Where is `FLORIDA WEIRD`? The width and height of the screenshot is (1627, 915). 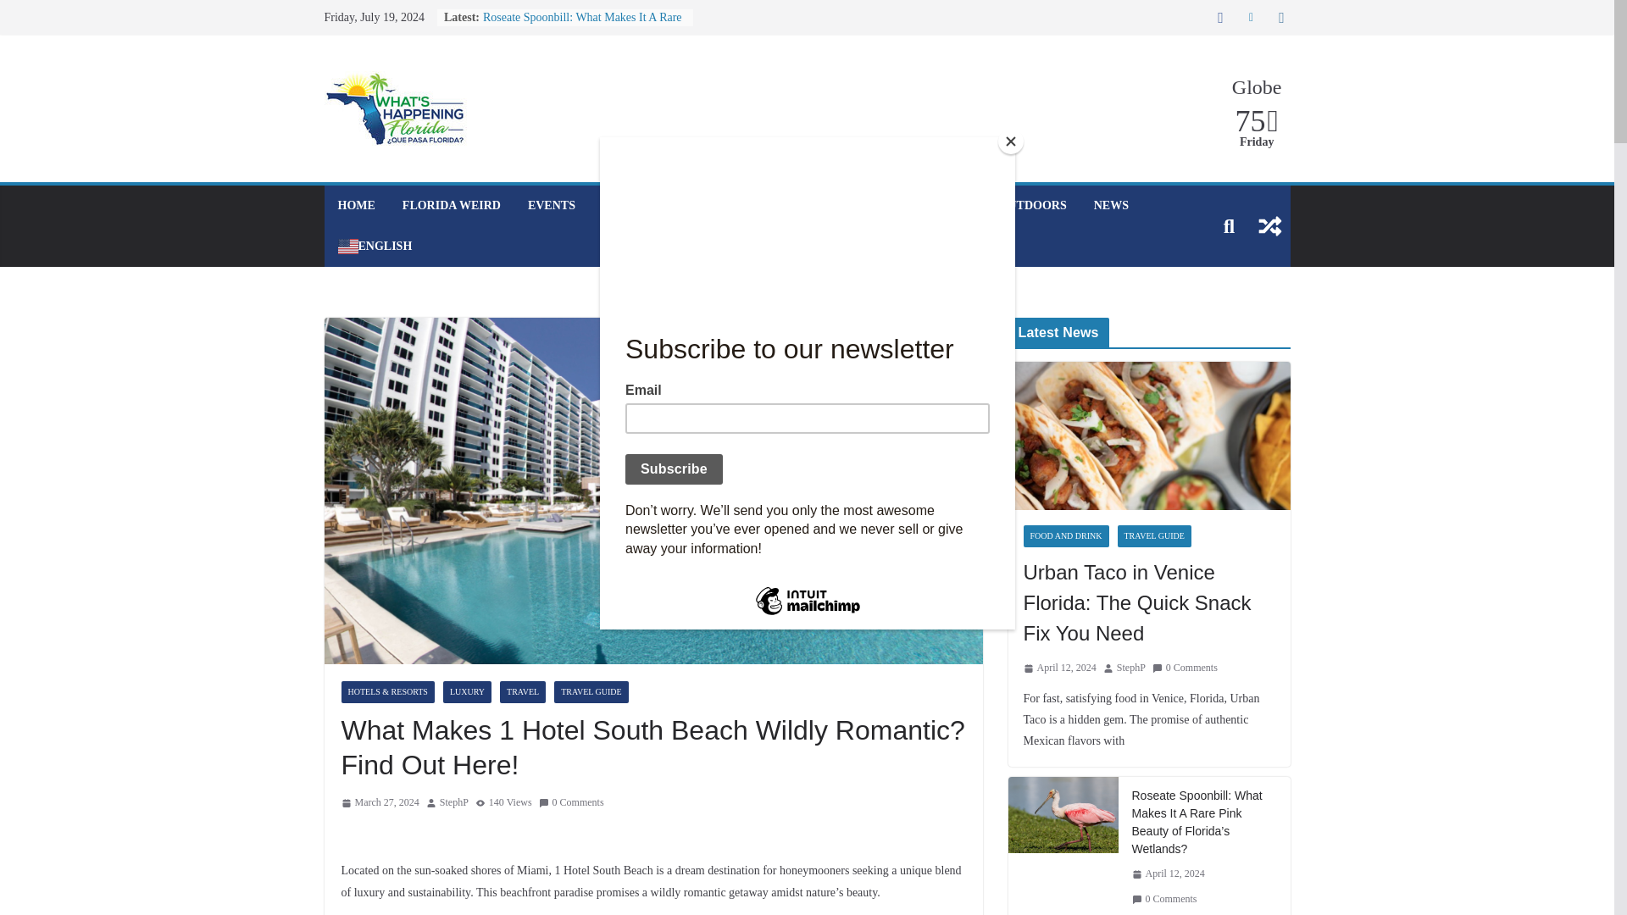 FLORIDA WEIRD is located at coordinates (451, 205).